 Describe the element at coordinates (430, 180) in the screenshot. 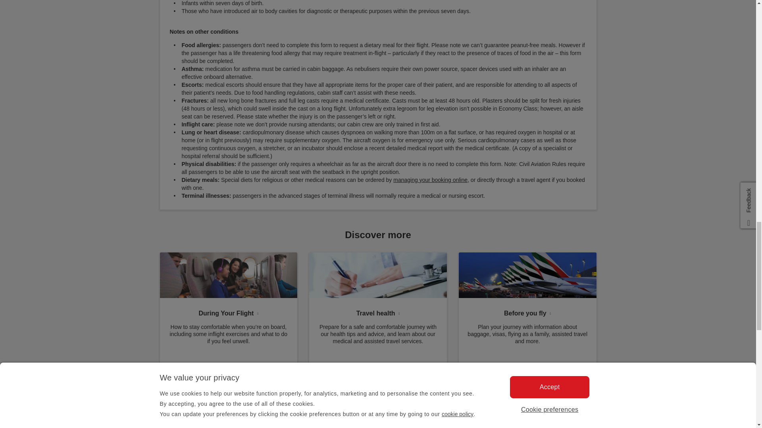

I see `Manage your booking` at that location.